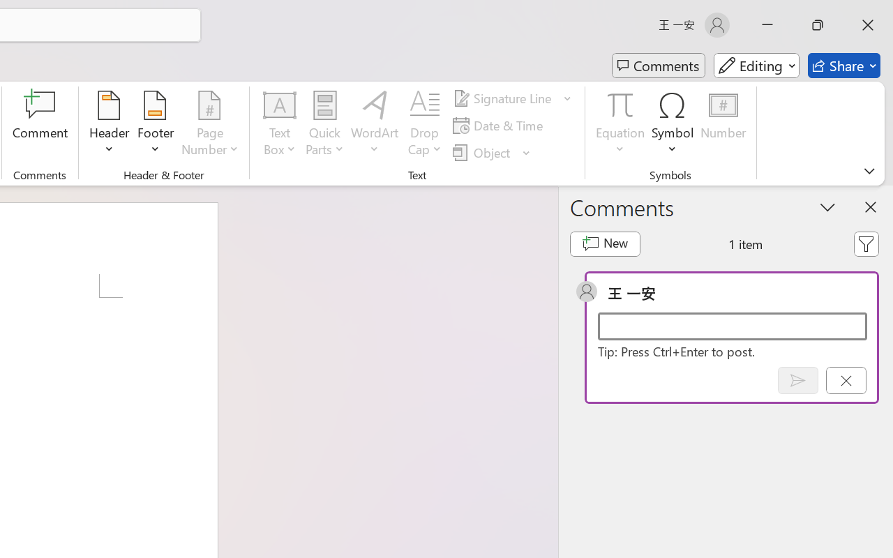 The image size is (893, 558). I want to click on Quick Parts, so click(325, 126).